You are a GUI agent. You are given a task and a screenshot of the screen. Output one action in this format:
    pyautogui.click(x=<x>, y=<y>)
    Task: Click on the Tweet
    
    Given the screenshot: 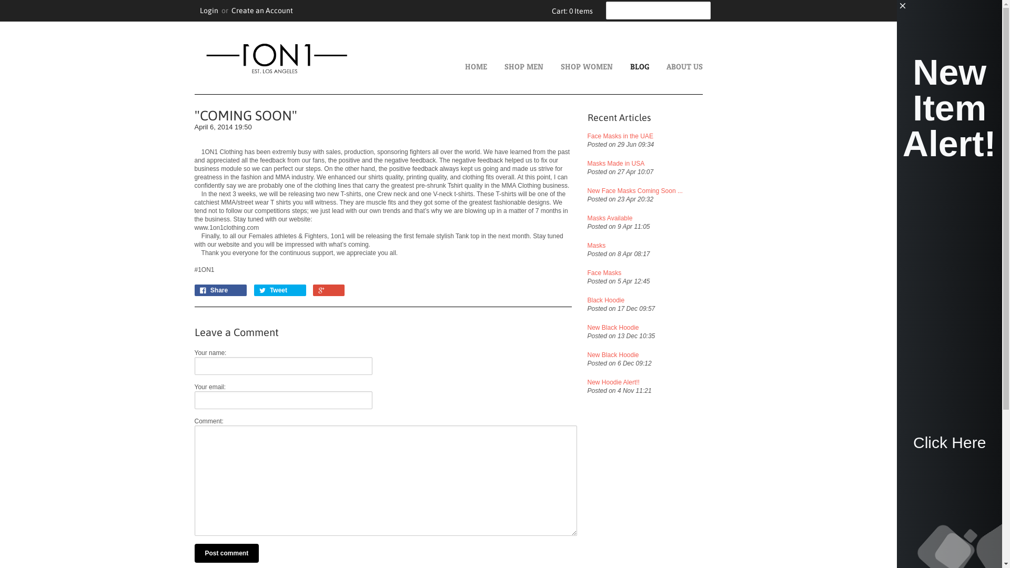 What is the action you would take?
    pyautogui.click(x=333, y=290)
    